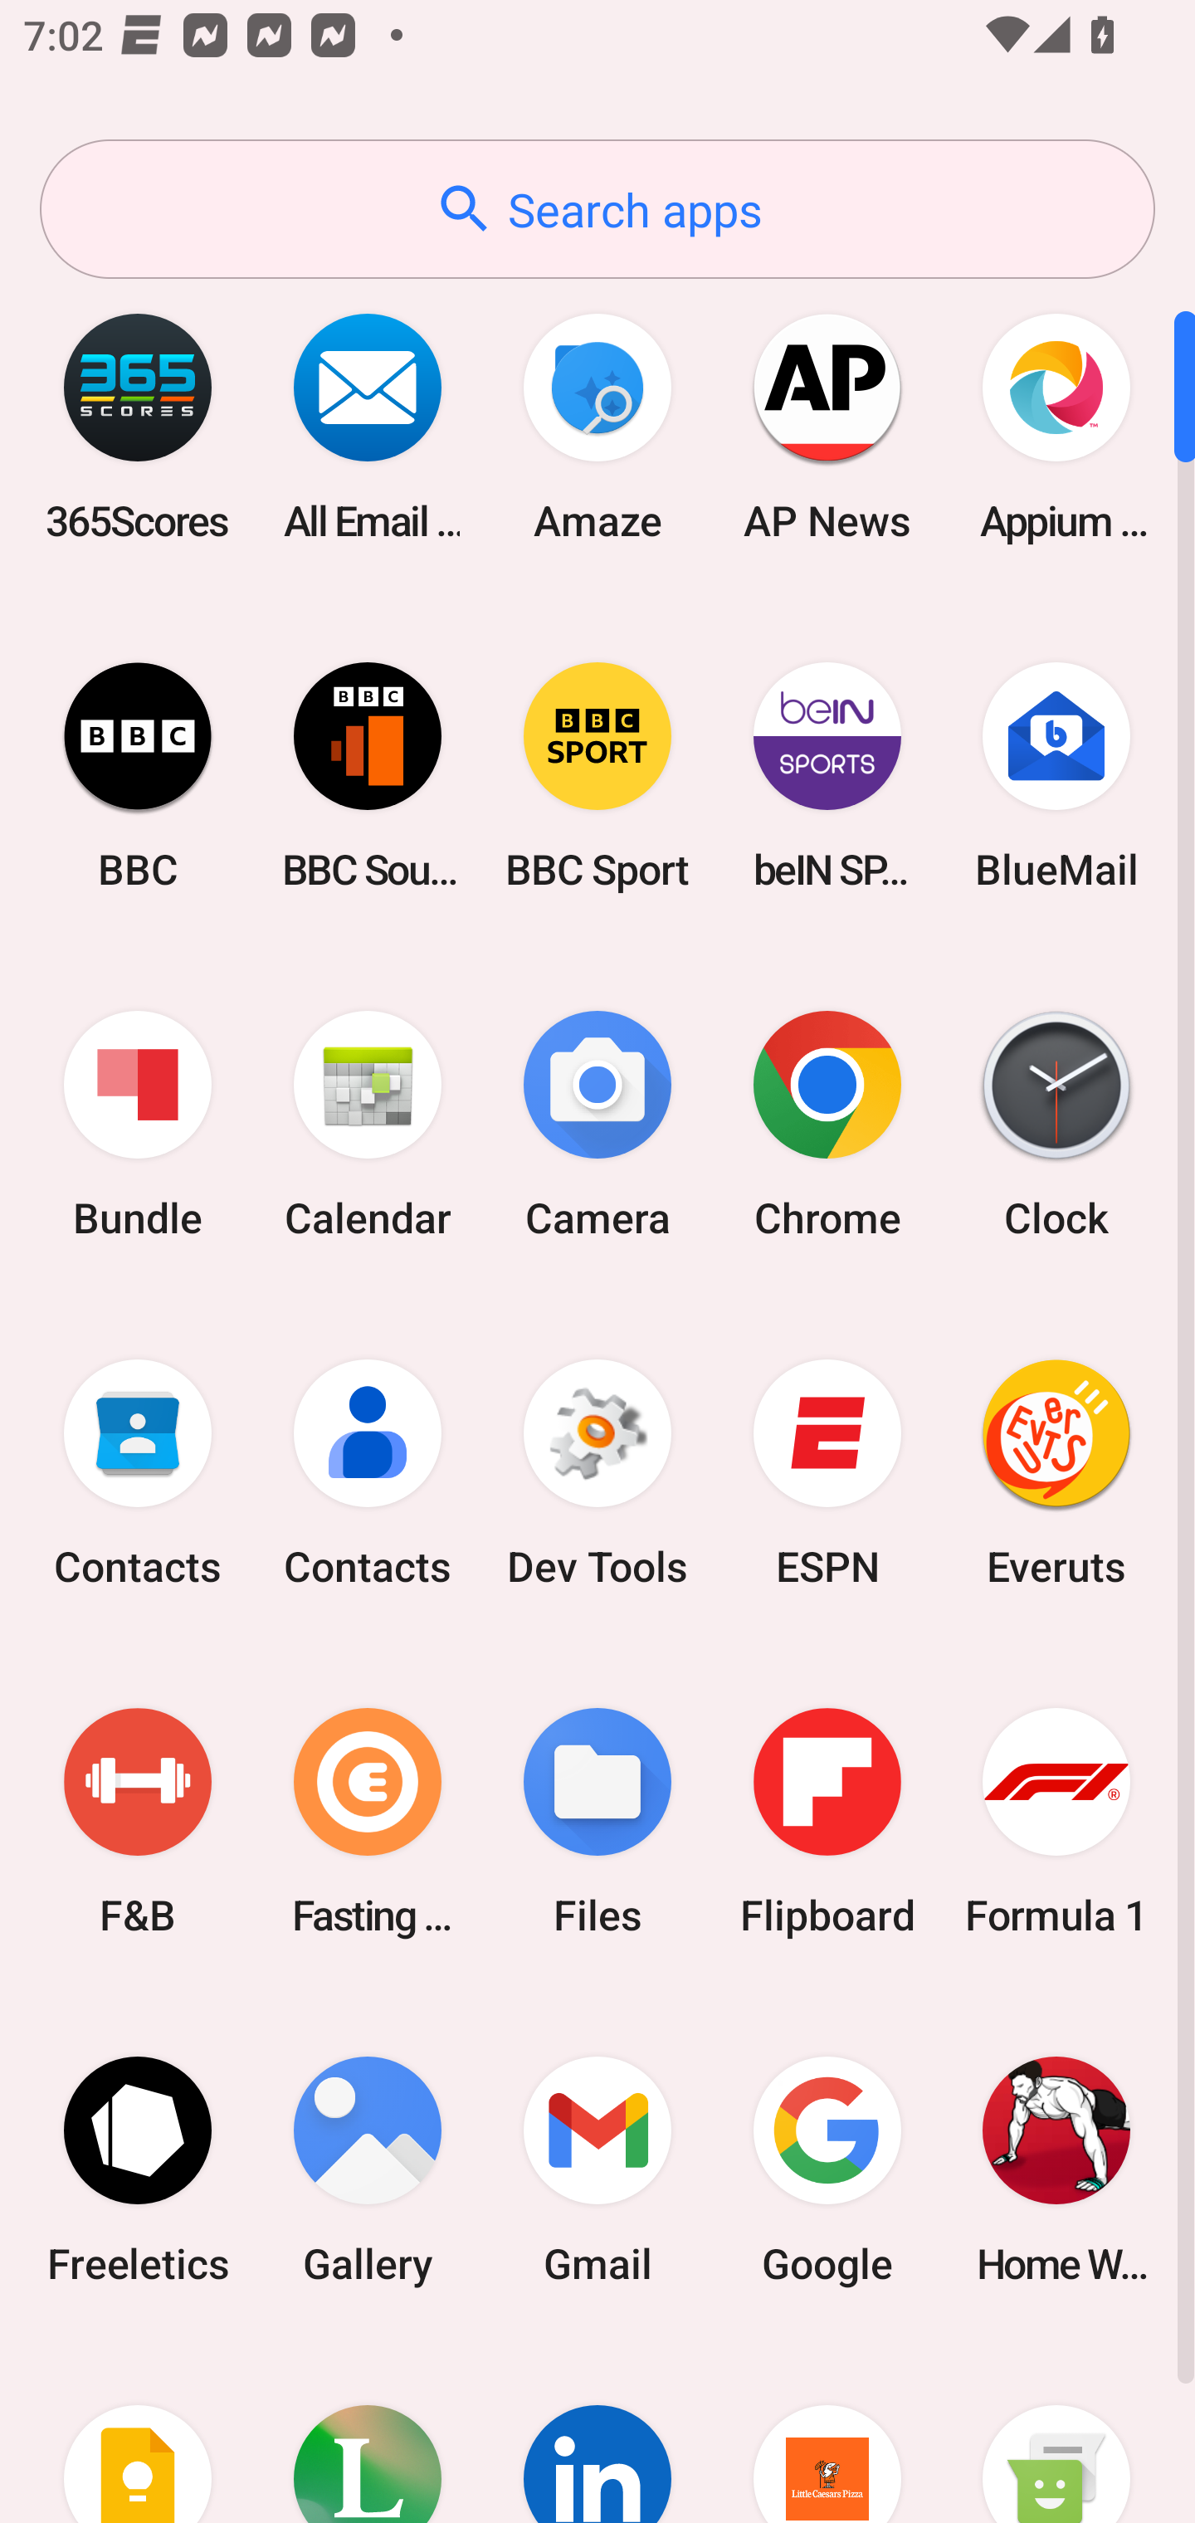 This screenshot has height=2523, width=1195. What do you see at coordinates (597, 1473) in the screenshot?
I see `Dev Tools` at bounding box center [597, 1473].